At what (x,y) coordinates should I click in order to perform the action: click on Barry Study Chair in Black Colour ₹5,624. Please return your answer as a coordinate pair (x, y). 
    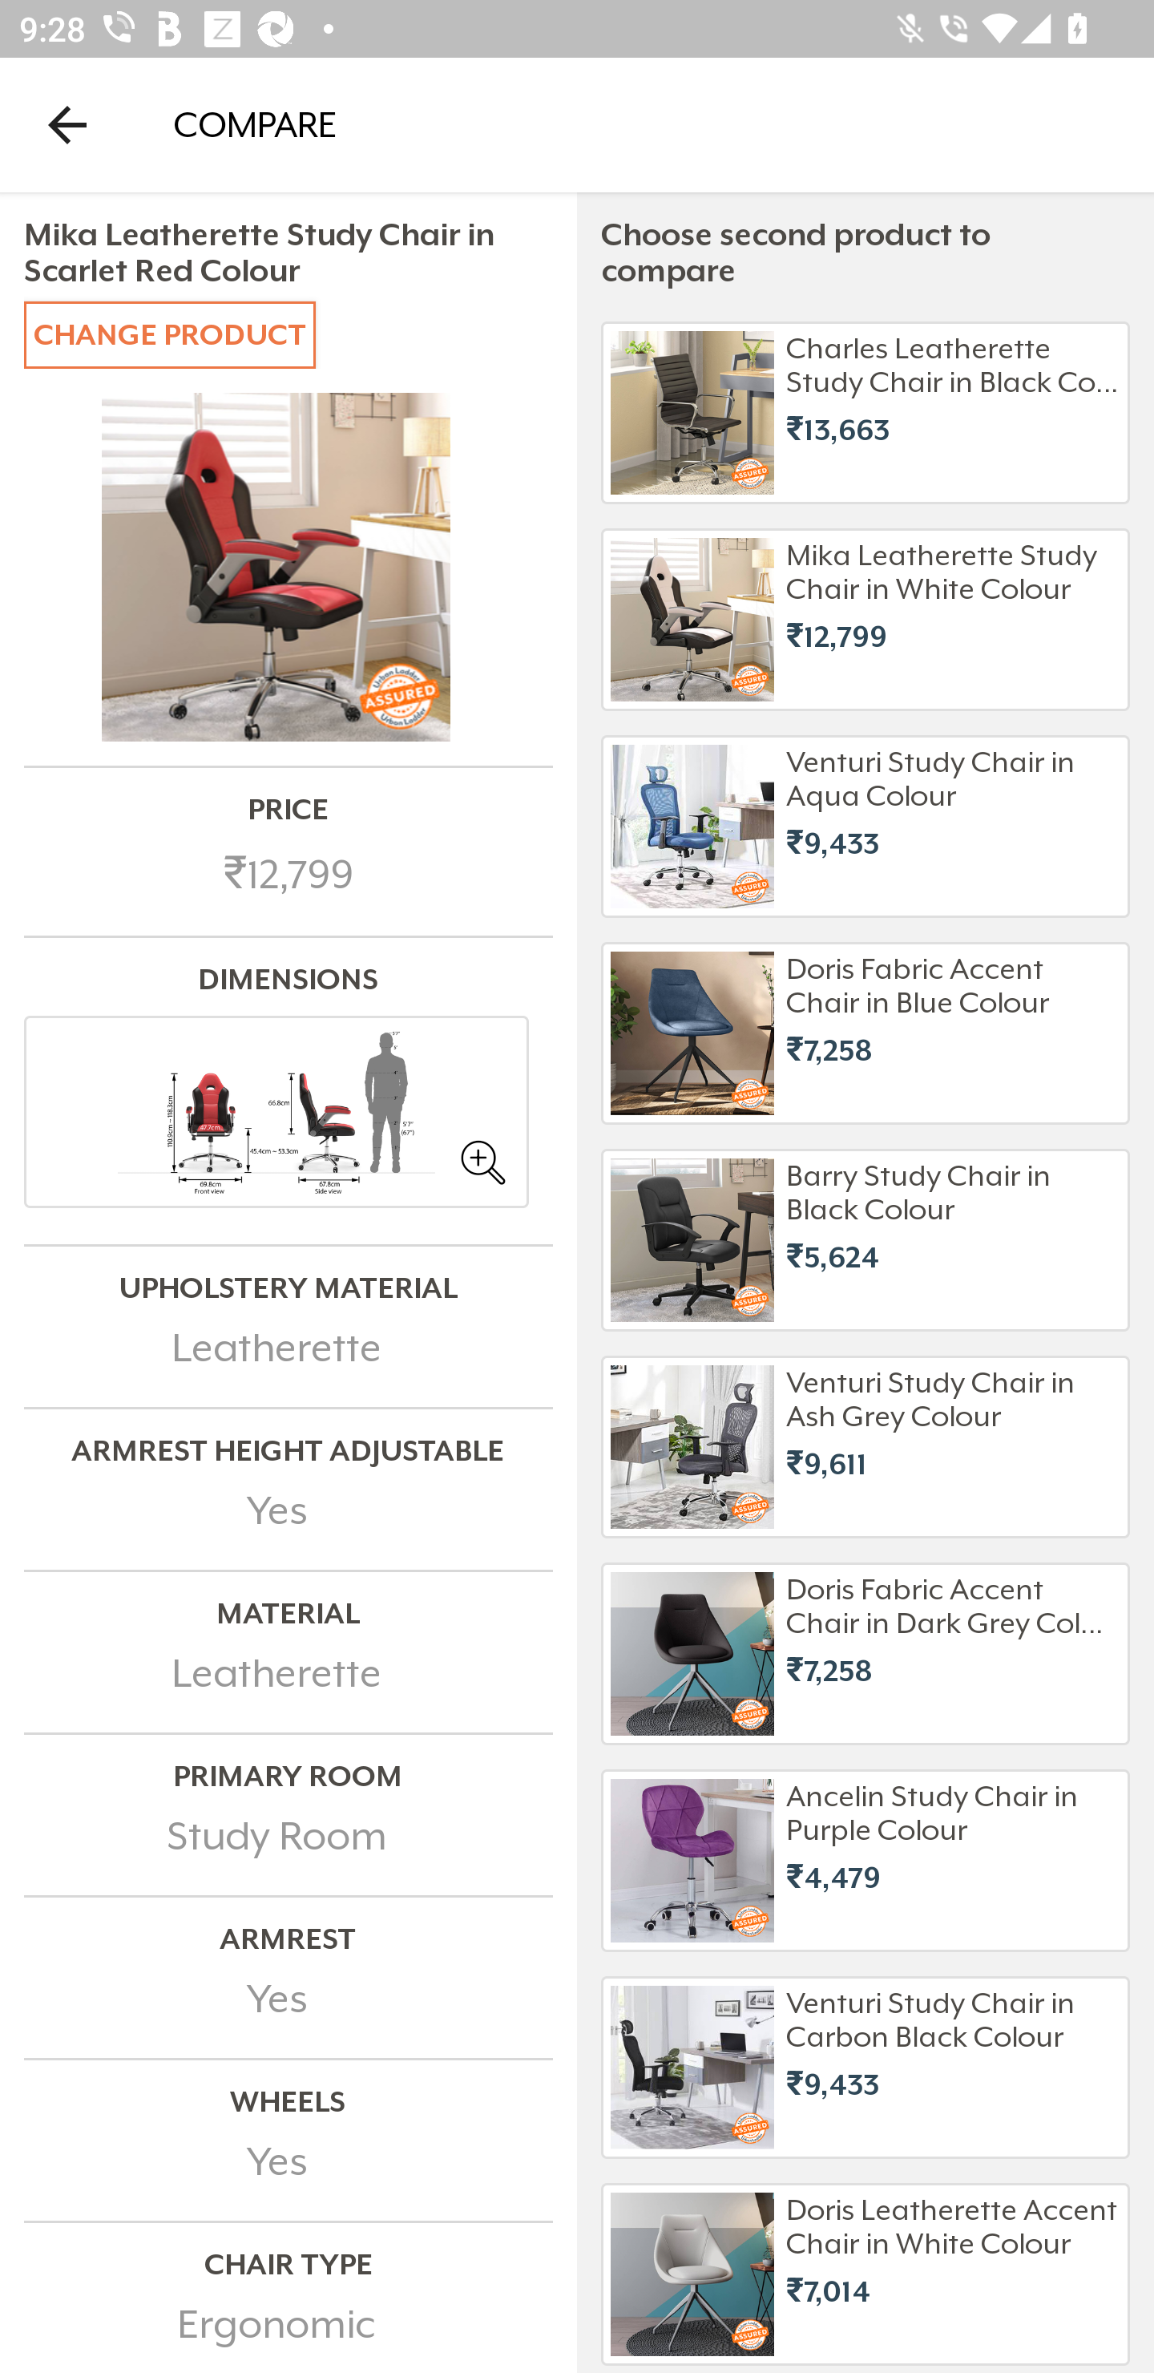
    Looking at the image, I should click on (865, 1239).